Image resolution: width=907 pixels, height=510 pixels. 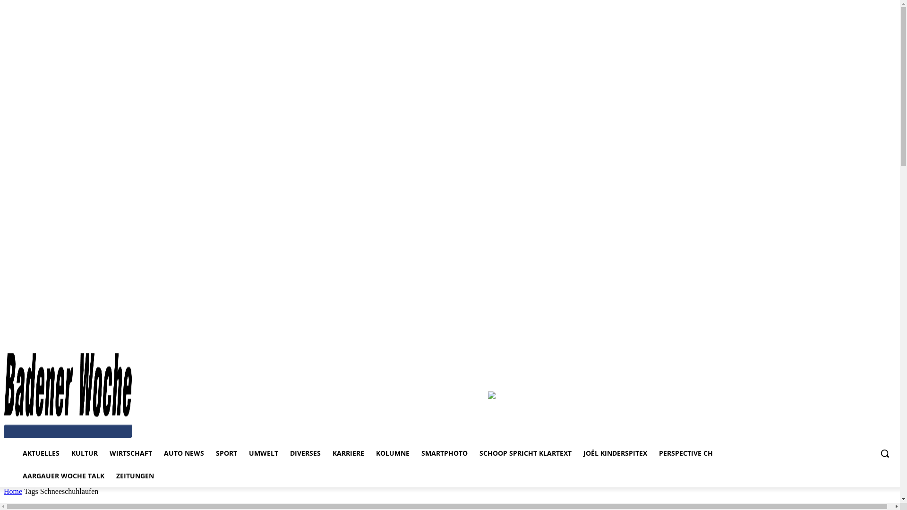 I want to click on SCHOOP SPRICHT KLARTEXT, so click(x=525, y=453).